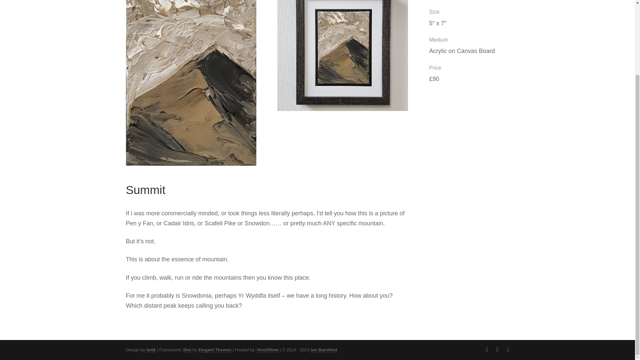 Image resolution: width=640 pixels, height=360 pixels. I want to click on Premium WordPress Themes, so click(215, 350).